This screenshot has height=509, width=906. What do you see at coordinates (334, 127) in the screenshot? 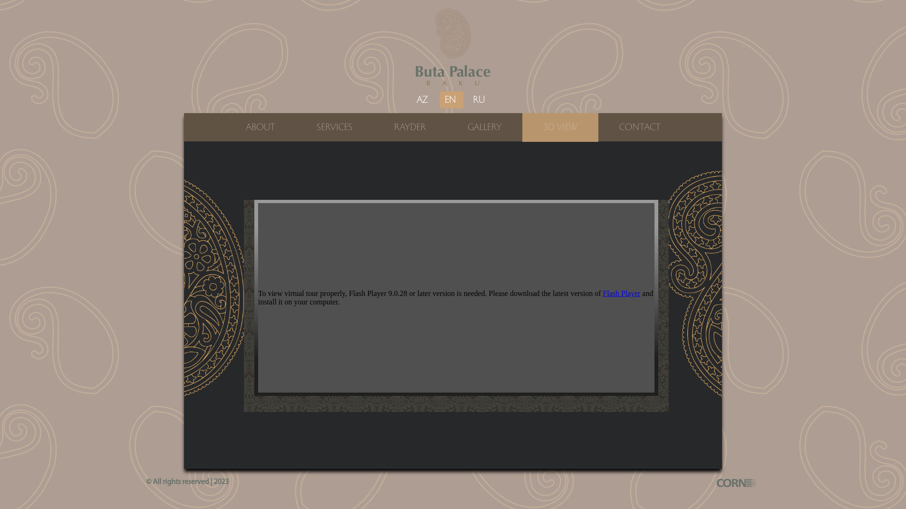
I see `SERVICES` at bounding box center [334, 127].